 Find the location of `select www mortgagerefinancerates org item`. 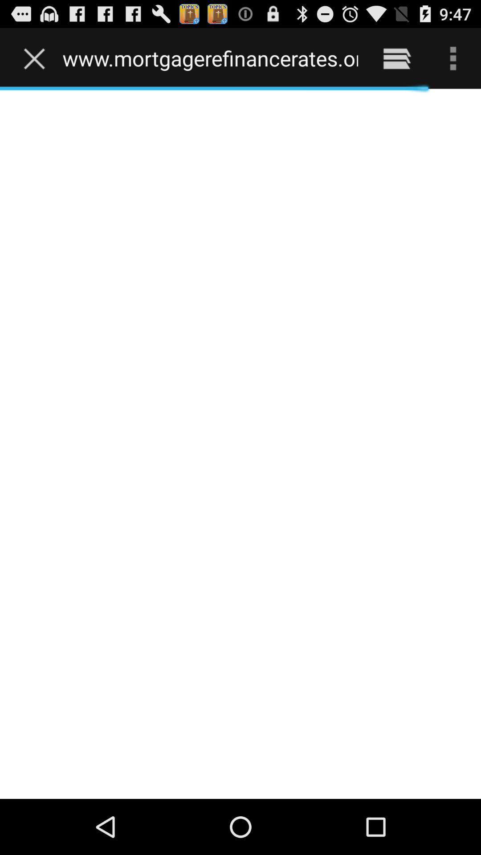

select www mortgagerefinancerates org item is located at coordinates (210, 58).